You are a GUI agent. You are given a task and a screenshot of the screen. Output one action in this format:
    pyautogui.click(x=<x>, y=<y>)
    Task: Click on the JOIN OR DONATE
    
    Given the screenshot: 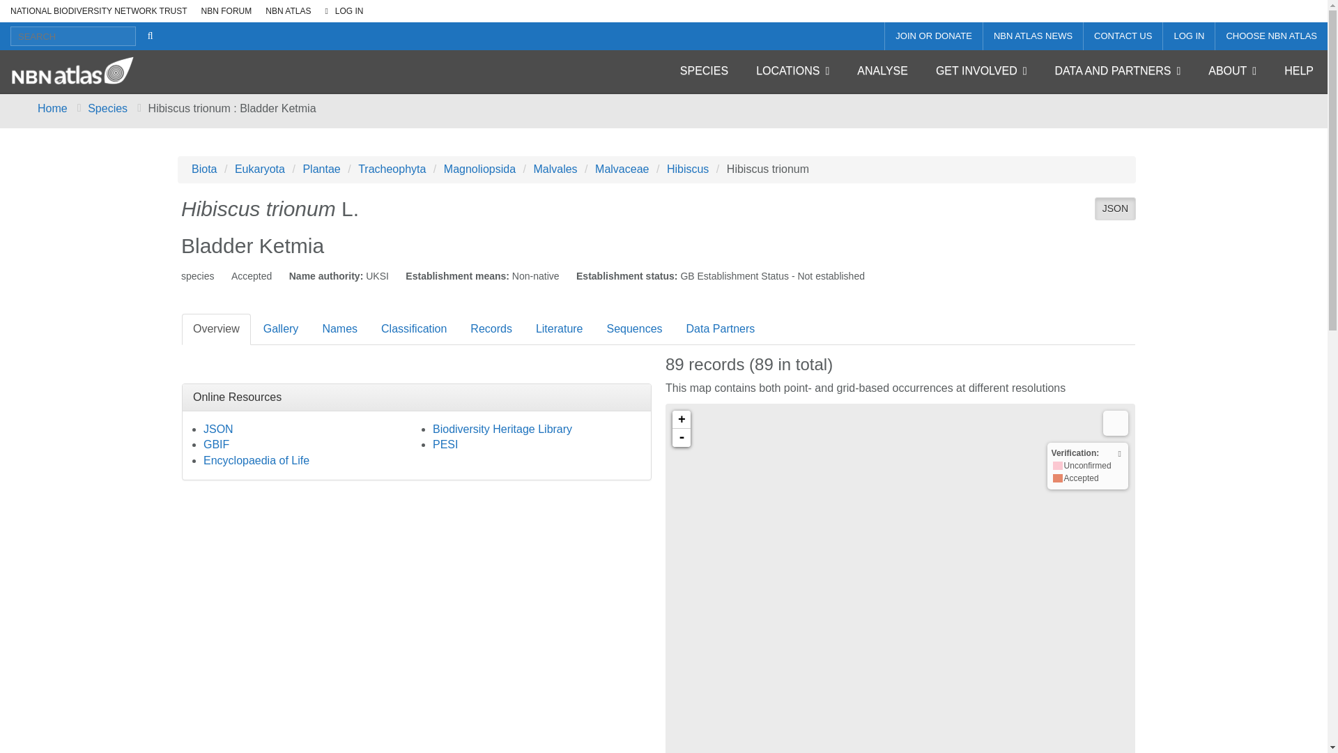 What is the action you would take?
    pyautogui.click(x=933, y=36)
    